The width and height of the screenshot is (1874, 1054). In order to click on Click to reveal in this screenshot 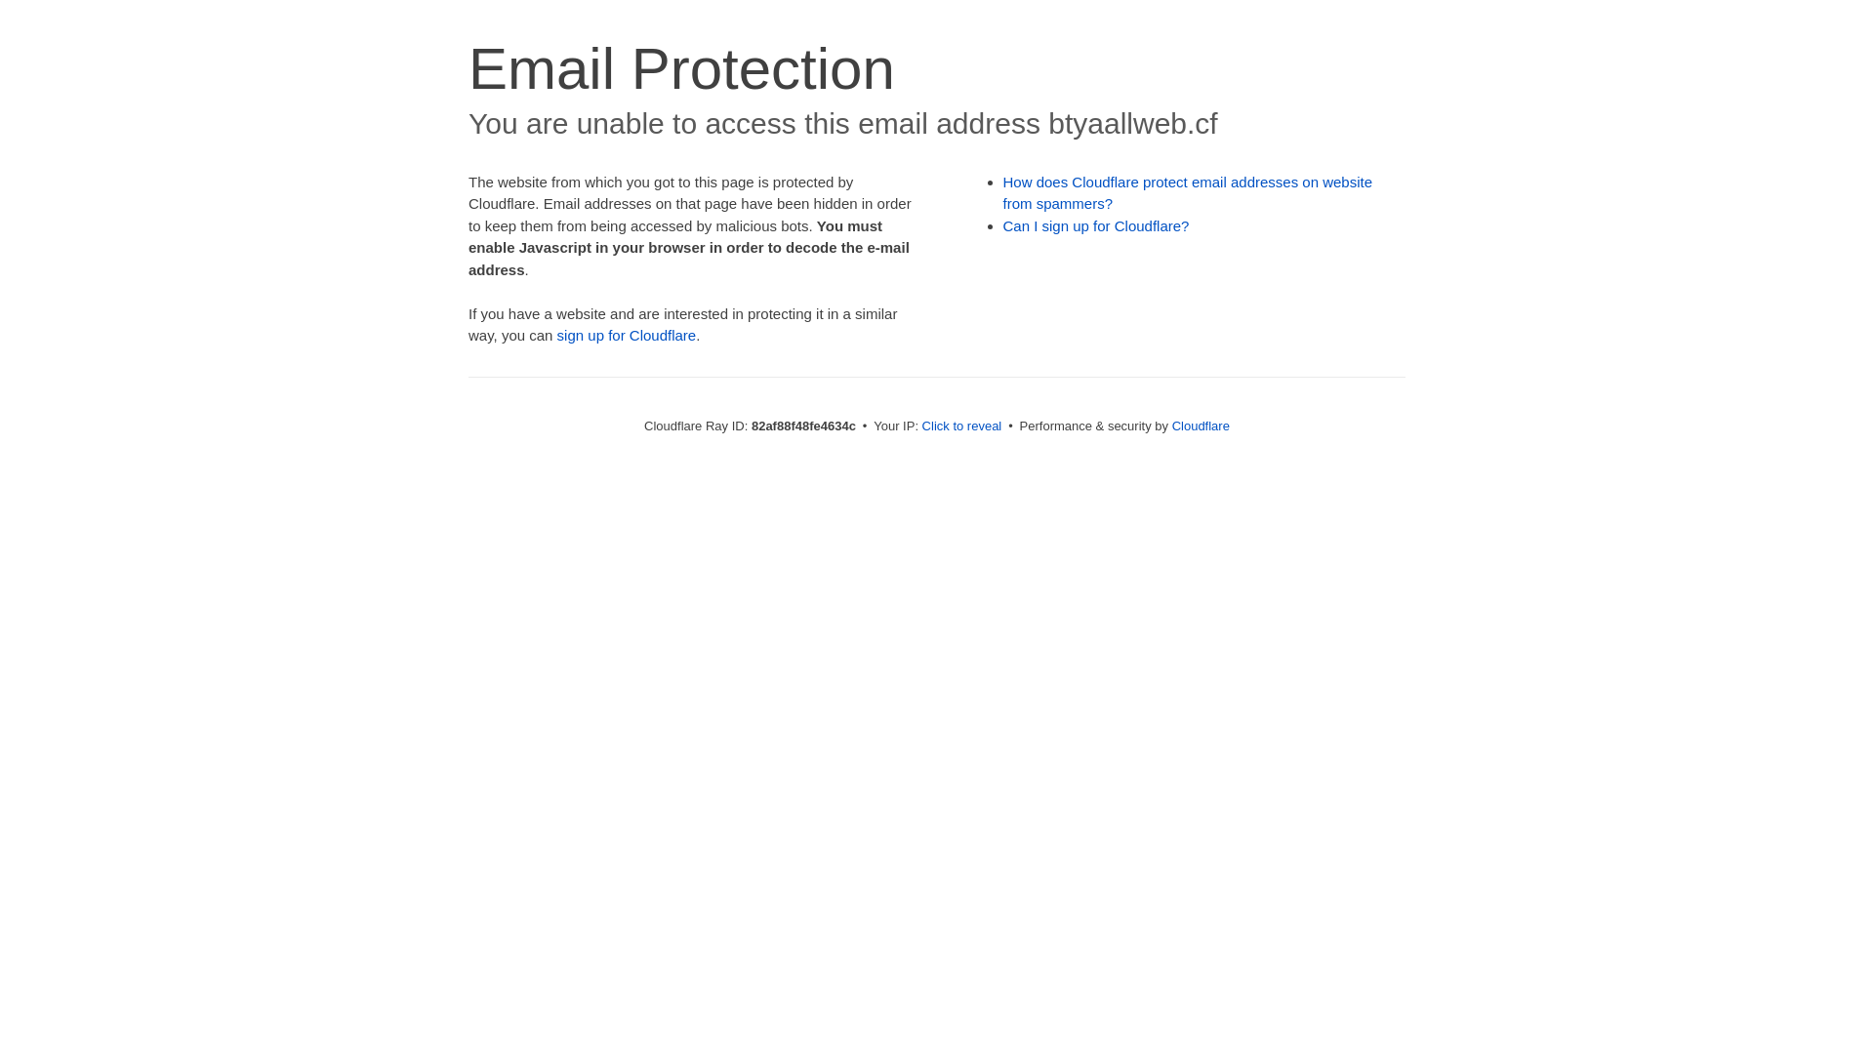, I will do `click(962, 426)`.